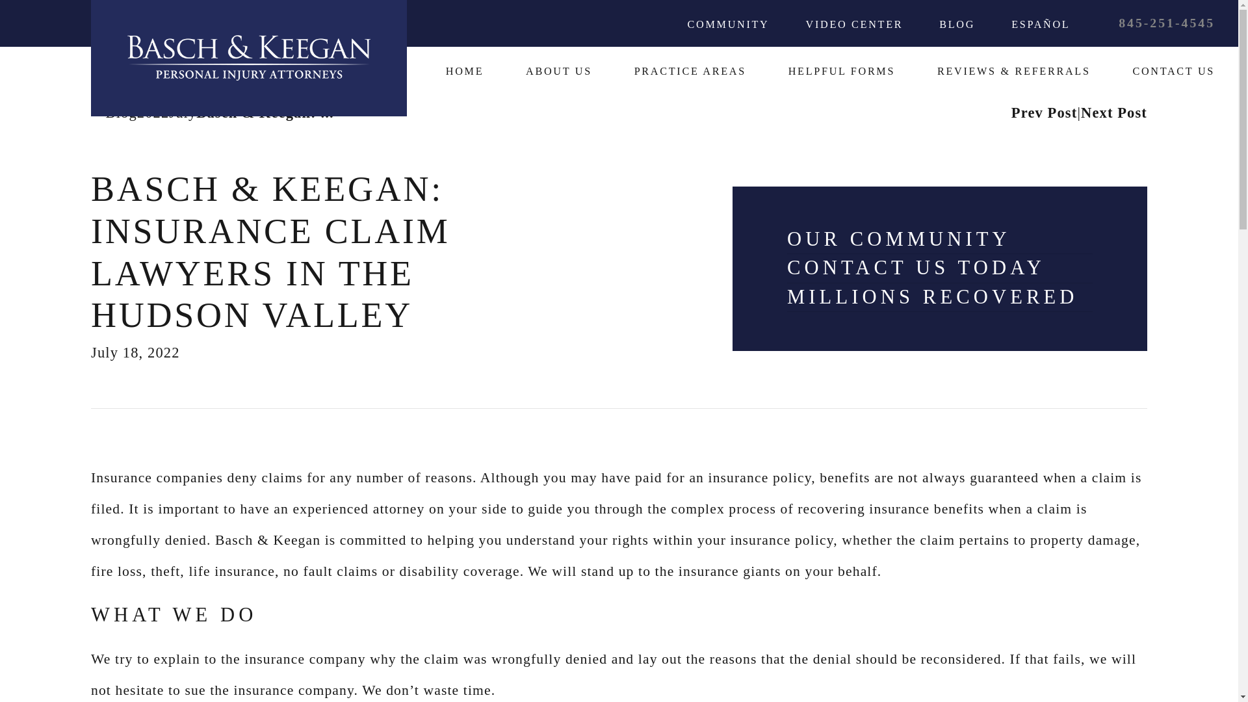 The width and height of the screenshot is (1248, 702). What do you see at coordinates (1166, 23) in the screenshot?
I see `845-251-4545` at bounding box center [1166, 23].